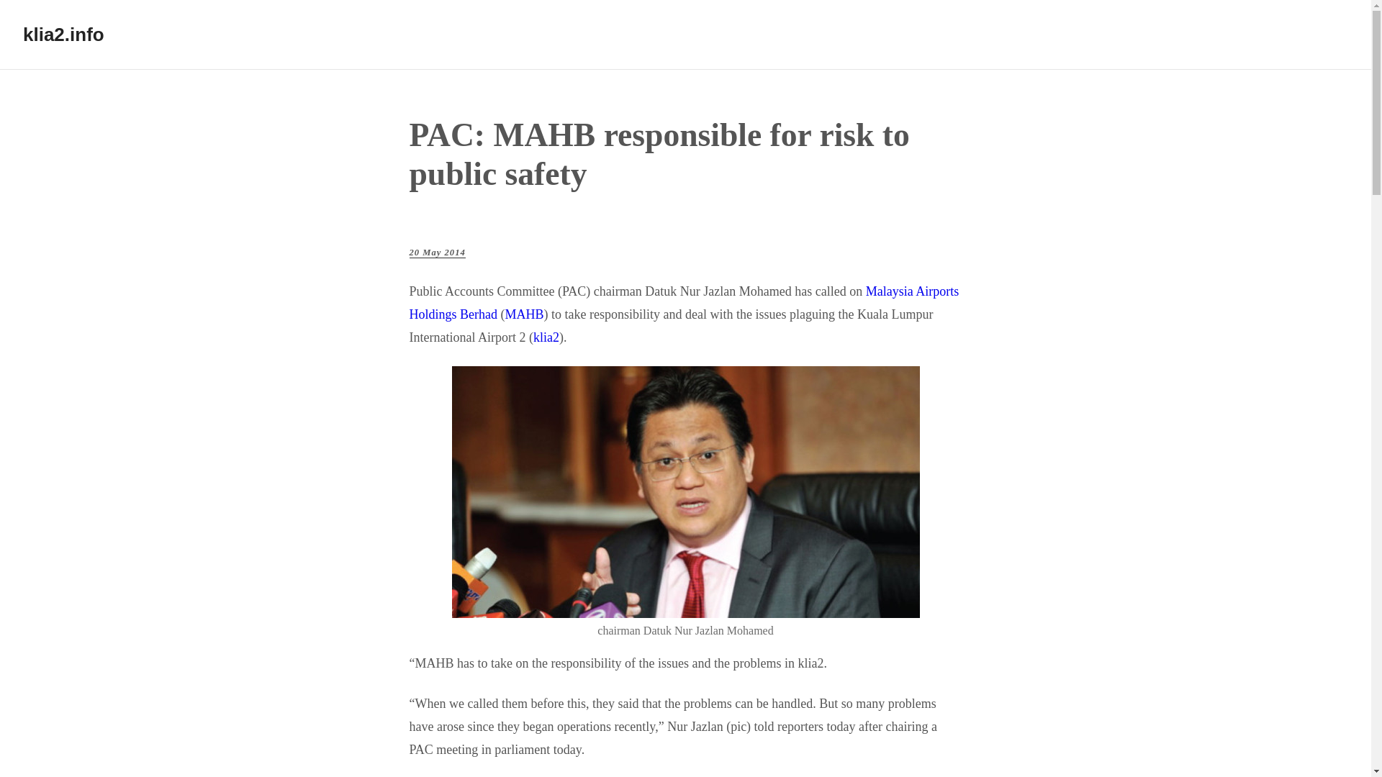 This screenshot has height=777, width=1382. What do you see at coordinates (684, 303) in the screenshot?
I see `Malaysia Airports Holdings Berhad` at bounding box center [684, 303].